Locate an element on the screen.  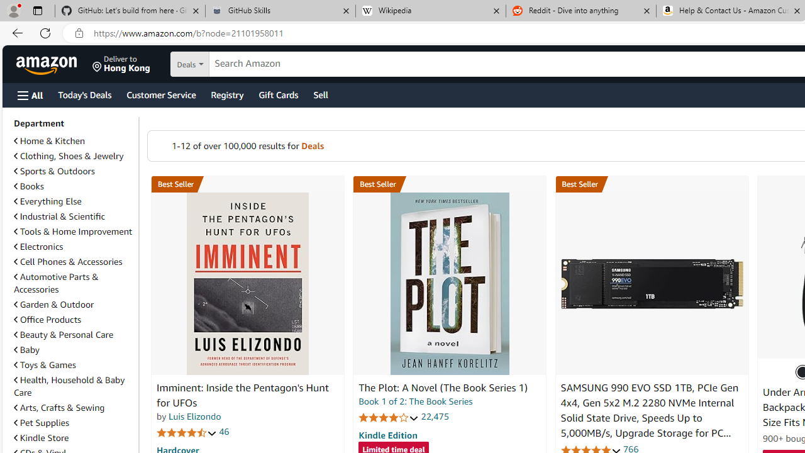
GitHub Skills is located at coordinates (280, 11).